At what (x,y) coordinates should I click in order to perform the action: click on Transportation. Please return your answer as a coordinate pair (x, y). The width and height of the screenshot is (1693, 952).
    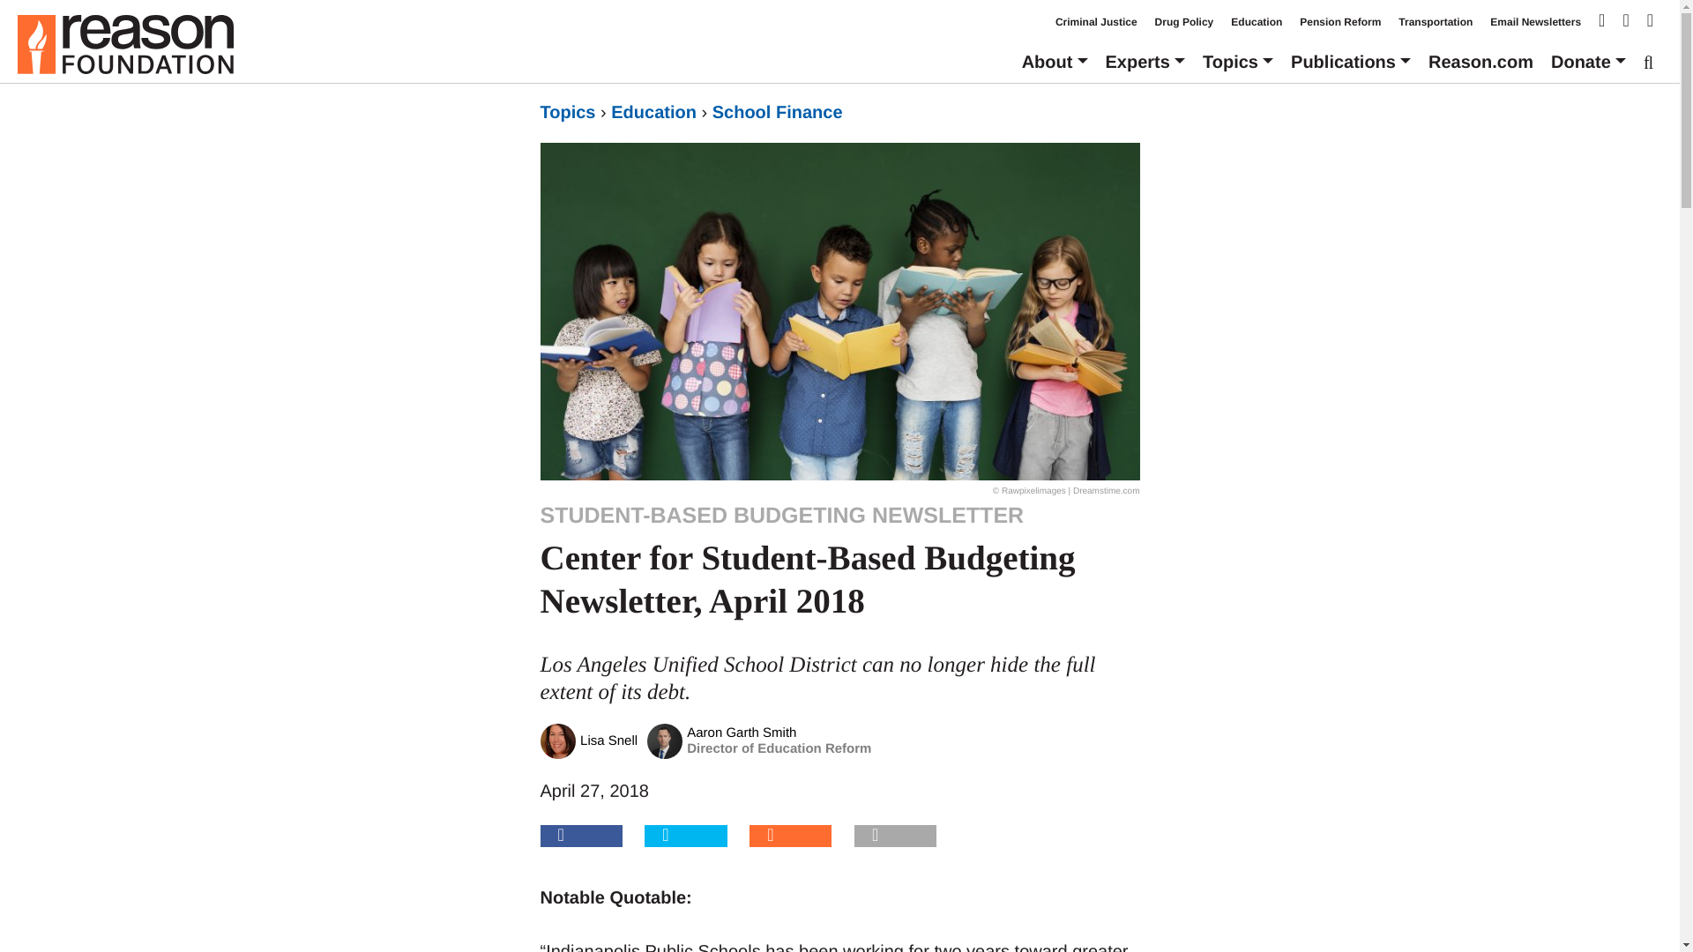
    Looking at the image, I should click on (1436, 22).